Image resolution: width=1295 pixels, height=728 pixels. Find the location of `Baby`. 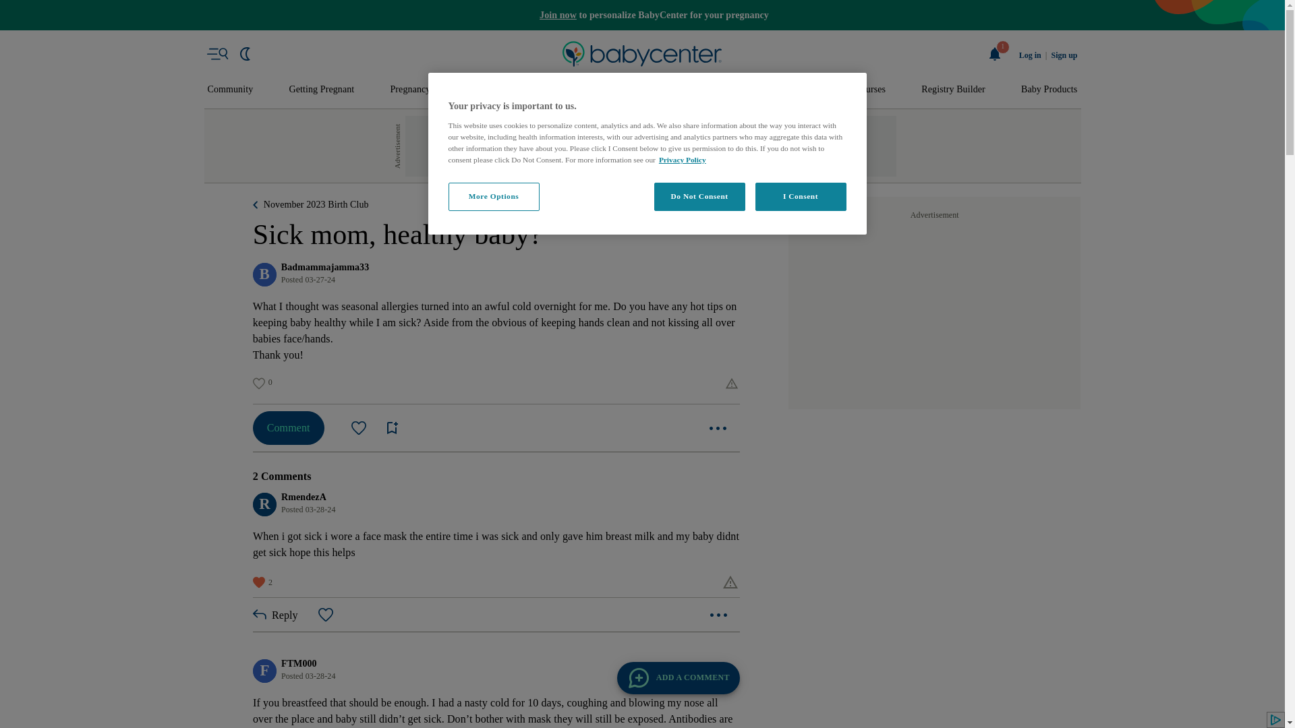

Baby is located at coordinates (561, 90).